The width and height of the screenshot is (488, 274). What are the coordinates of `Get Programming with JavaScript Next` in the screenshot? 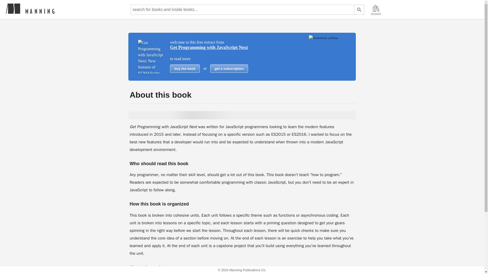 It's located at (209, 47).